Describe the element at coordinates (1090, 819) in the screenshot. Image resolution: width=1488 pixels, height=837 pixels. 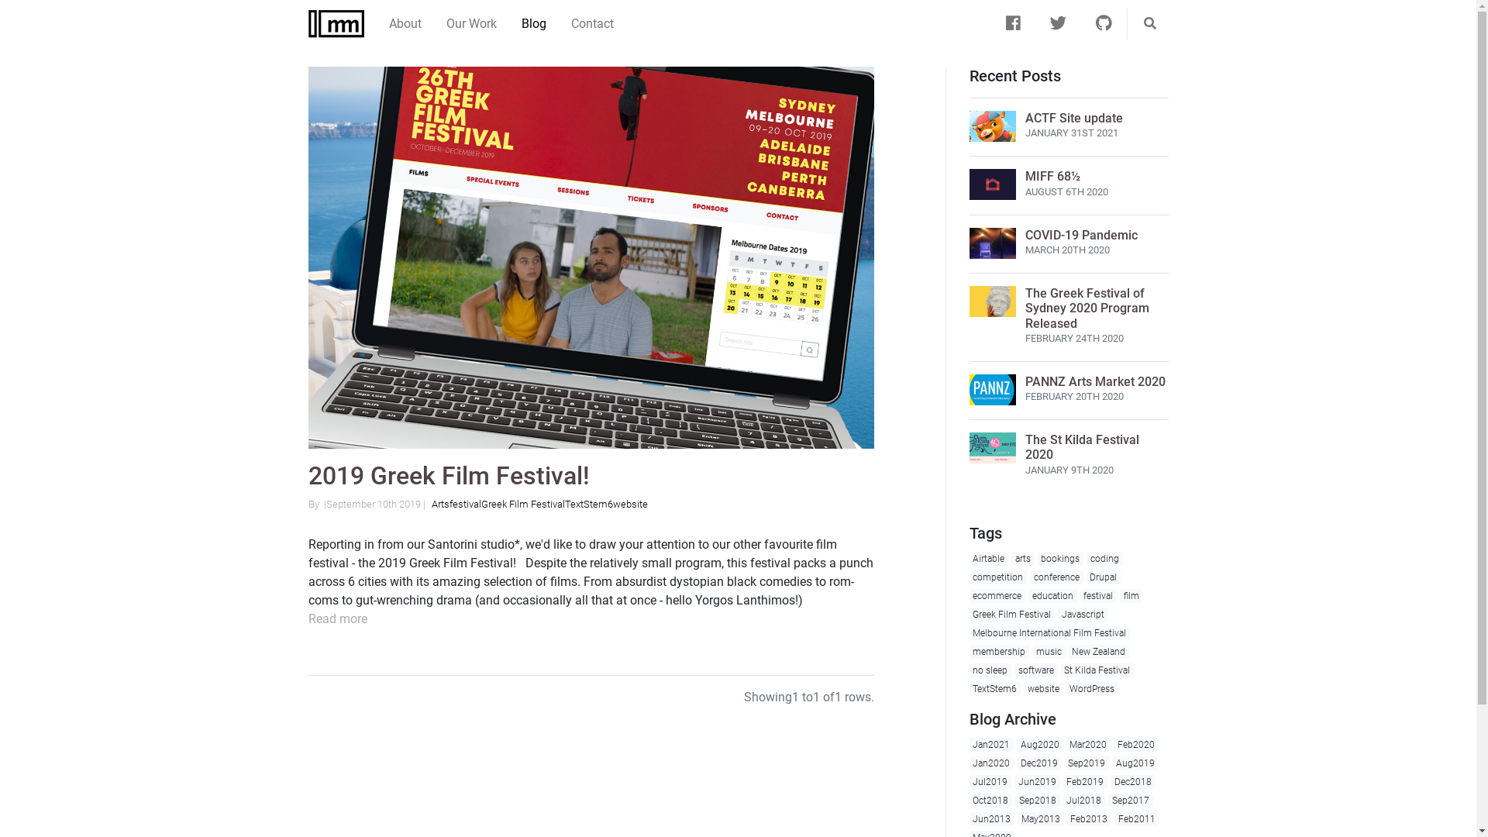
I see `Feb2013` at that location.